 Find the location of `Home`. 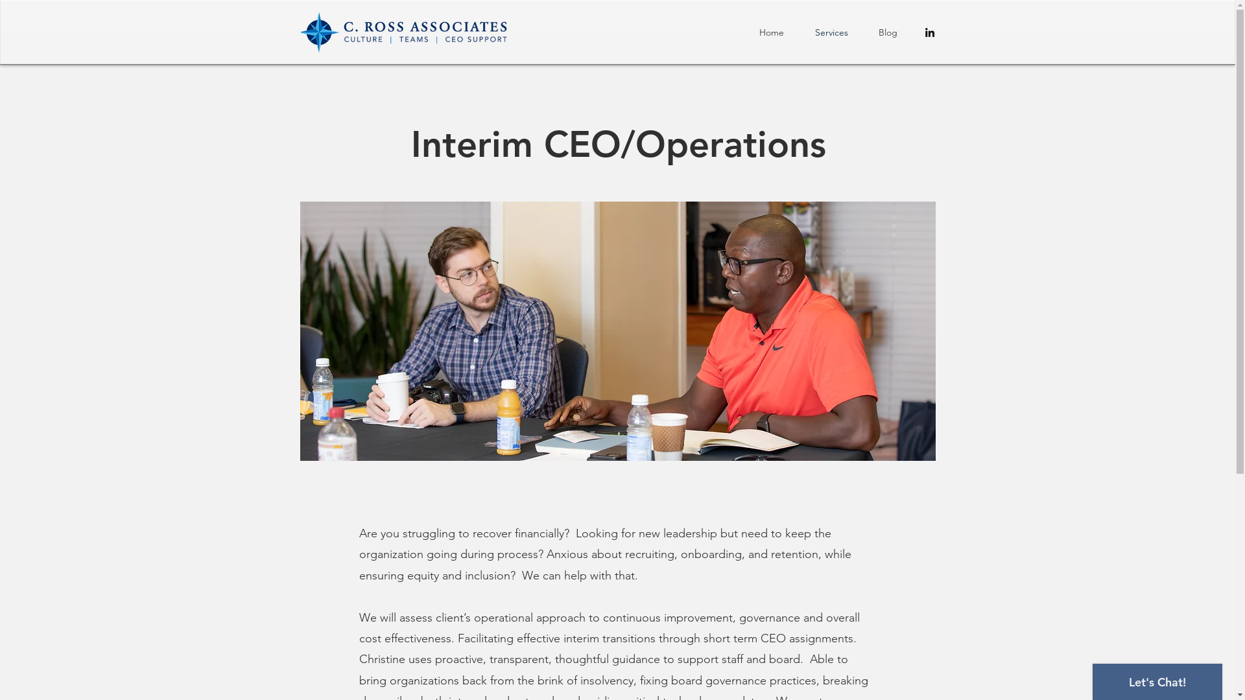

Home is located at coordinates (771, 32).